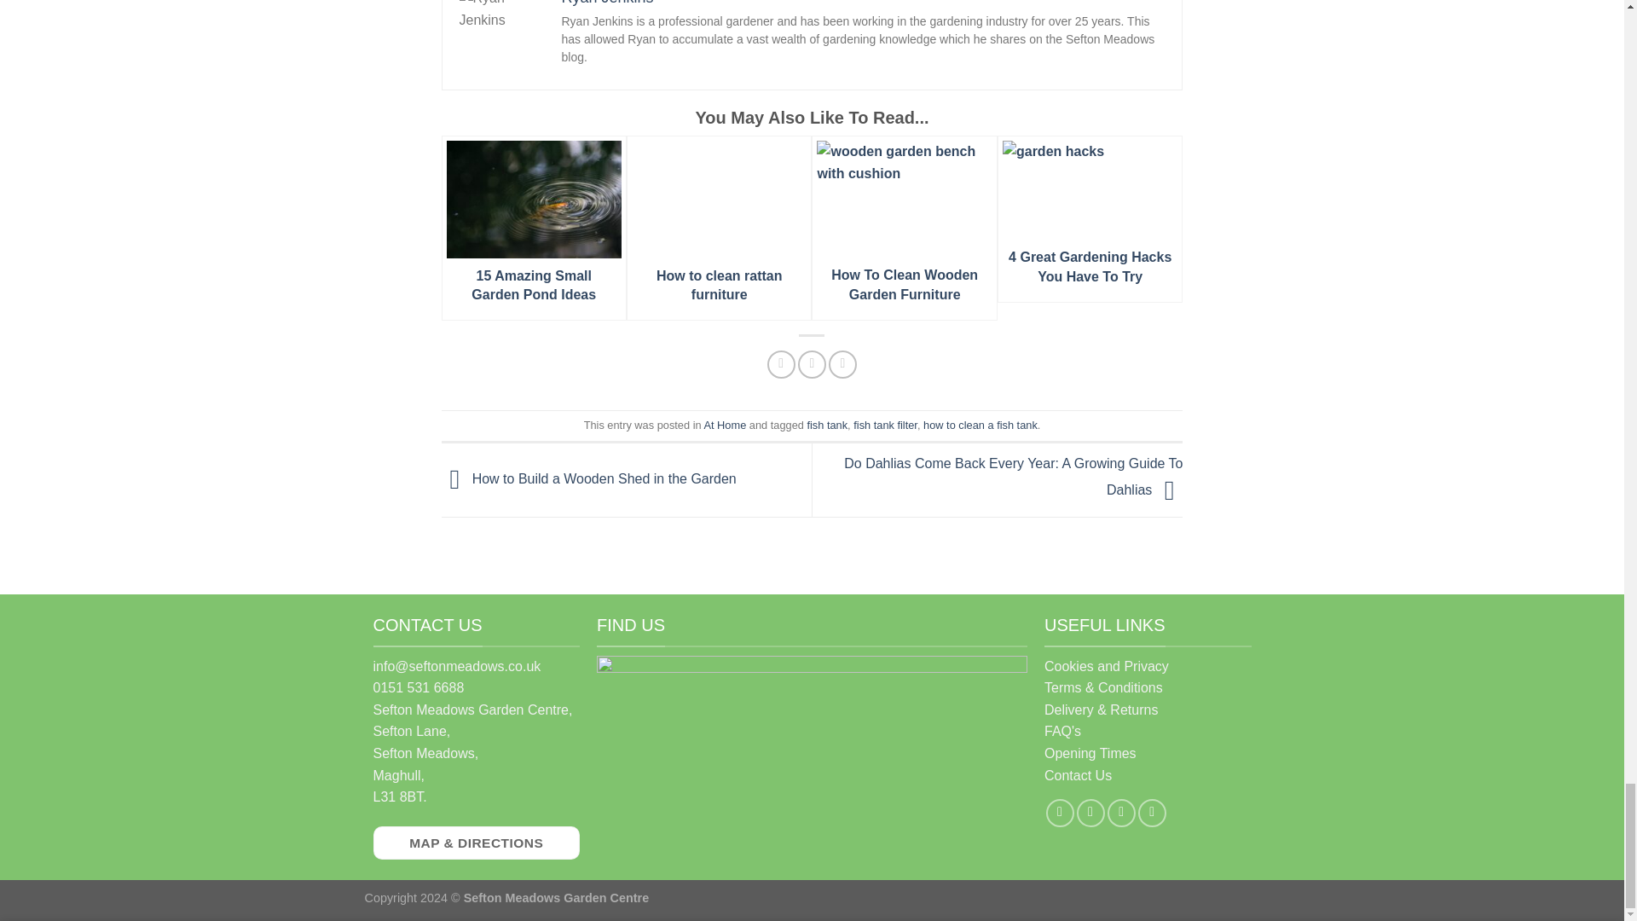  Describe the element at coordinates (842, 364) in the screenshot. I see `Email to a Friend` at that location.